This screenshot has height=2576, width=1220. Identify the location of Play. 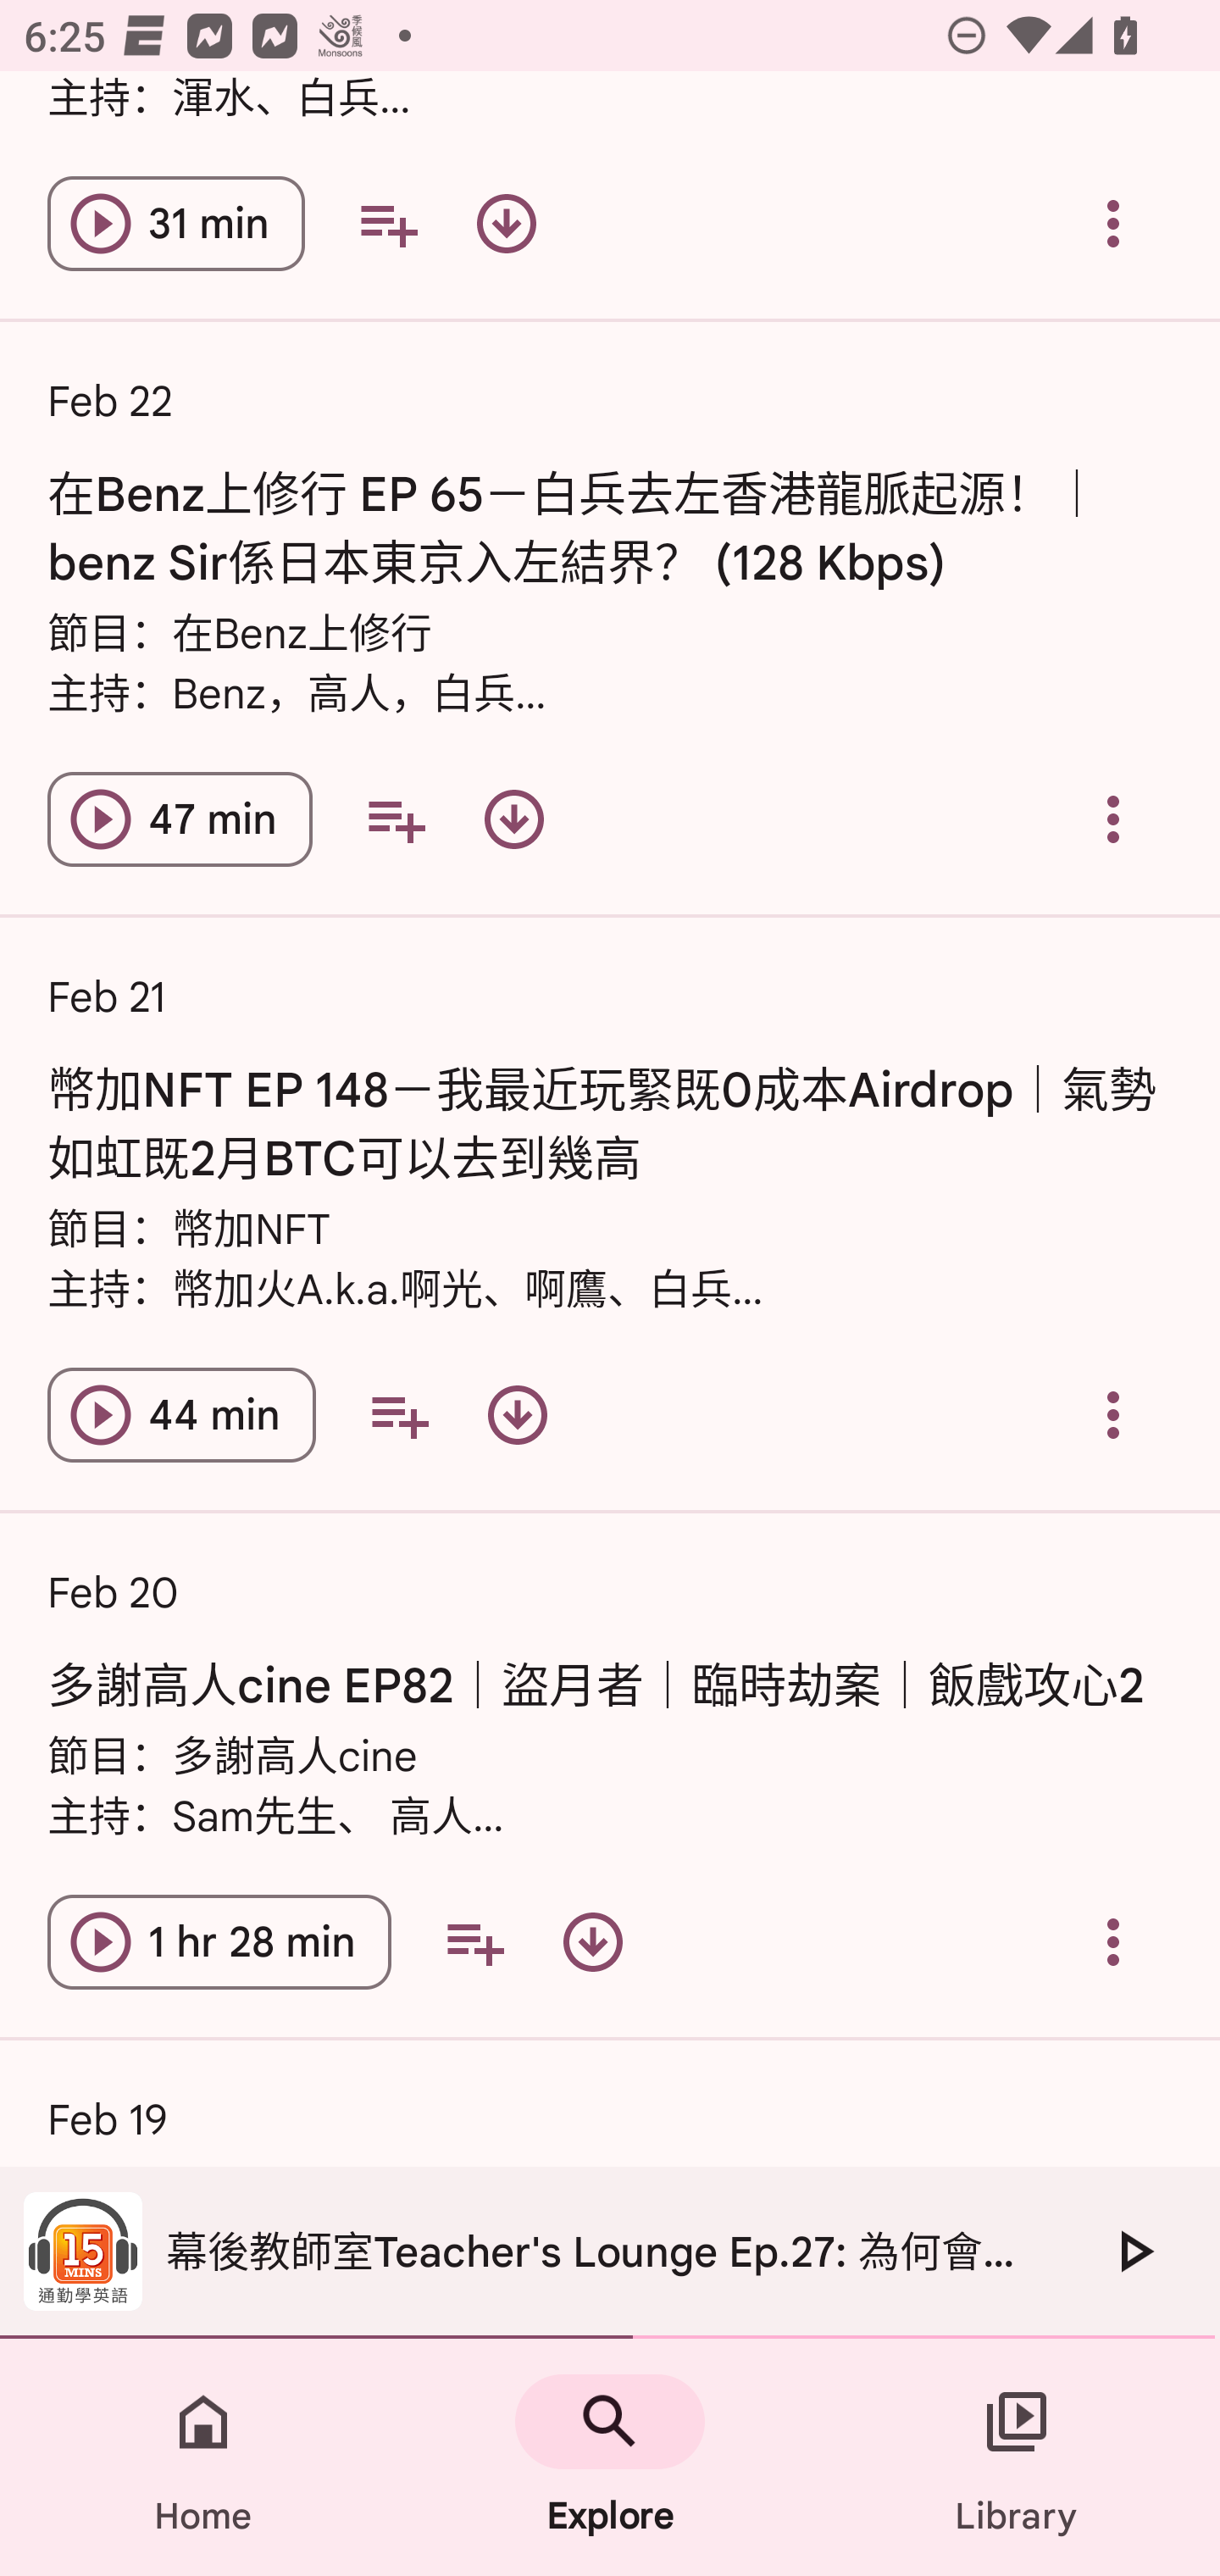
(1134, 2251).